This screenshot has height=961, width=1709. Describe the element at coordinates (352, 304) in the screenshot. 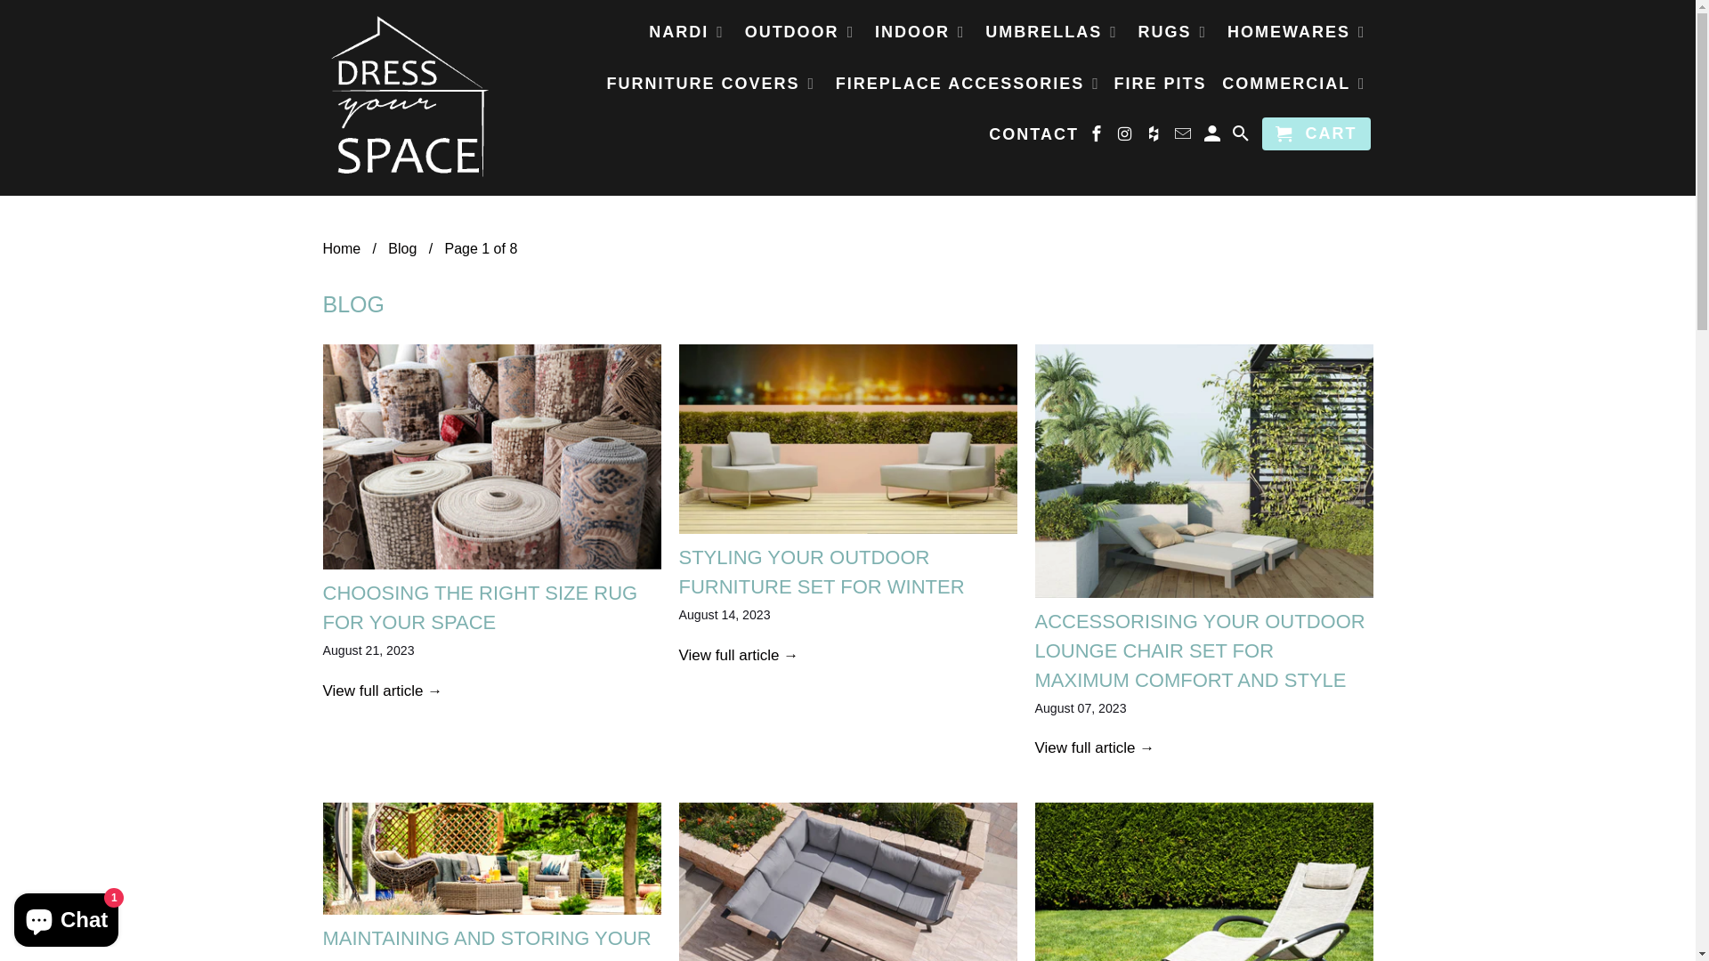

I see `BLOG` at that location.